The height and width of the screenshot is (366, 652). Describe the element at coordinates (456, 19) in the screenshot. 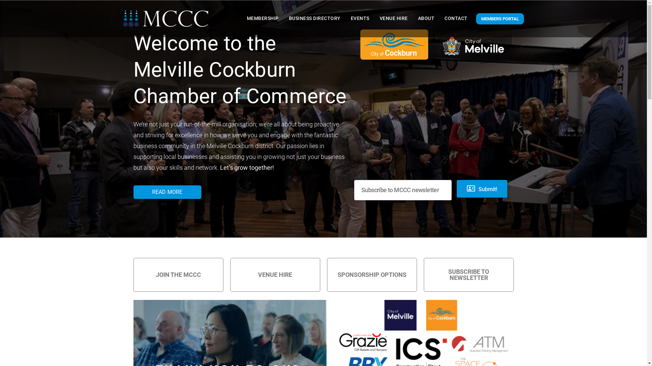

I see `CONTACT` at that location.